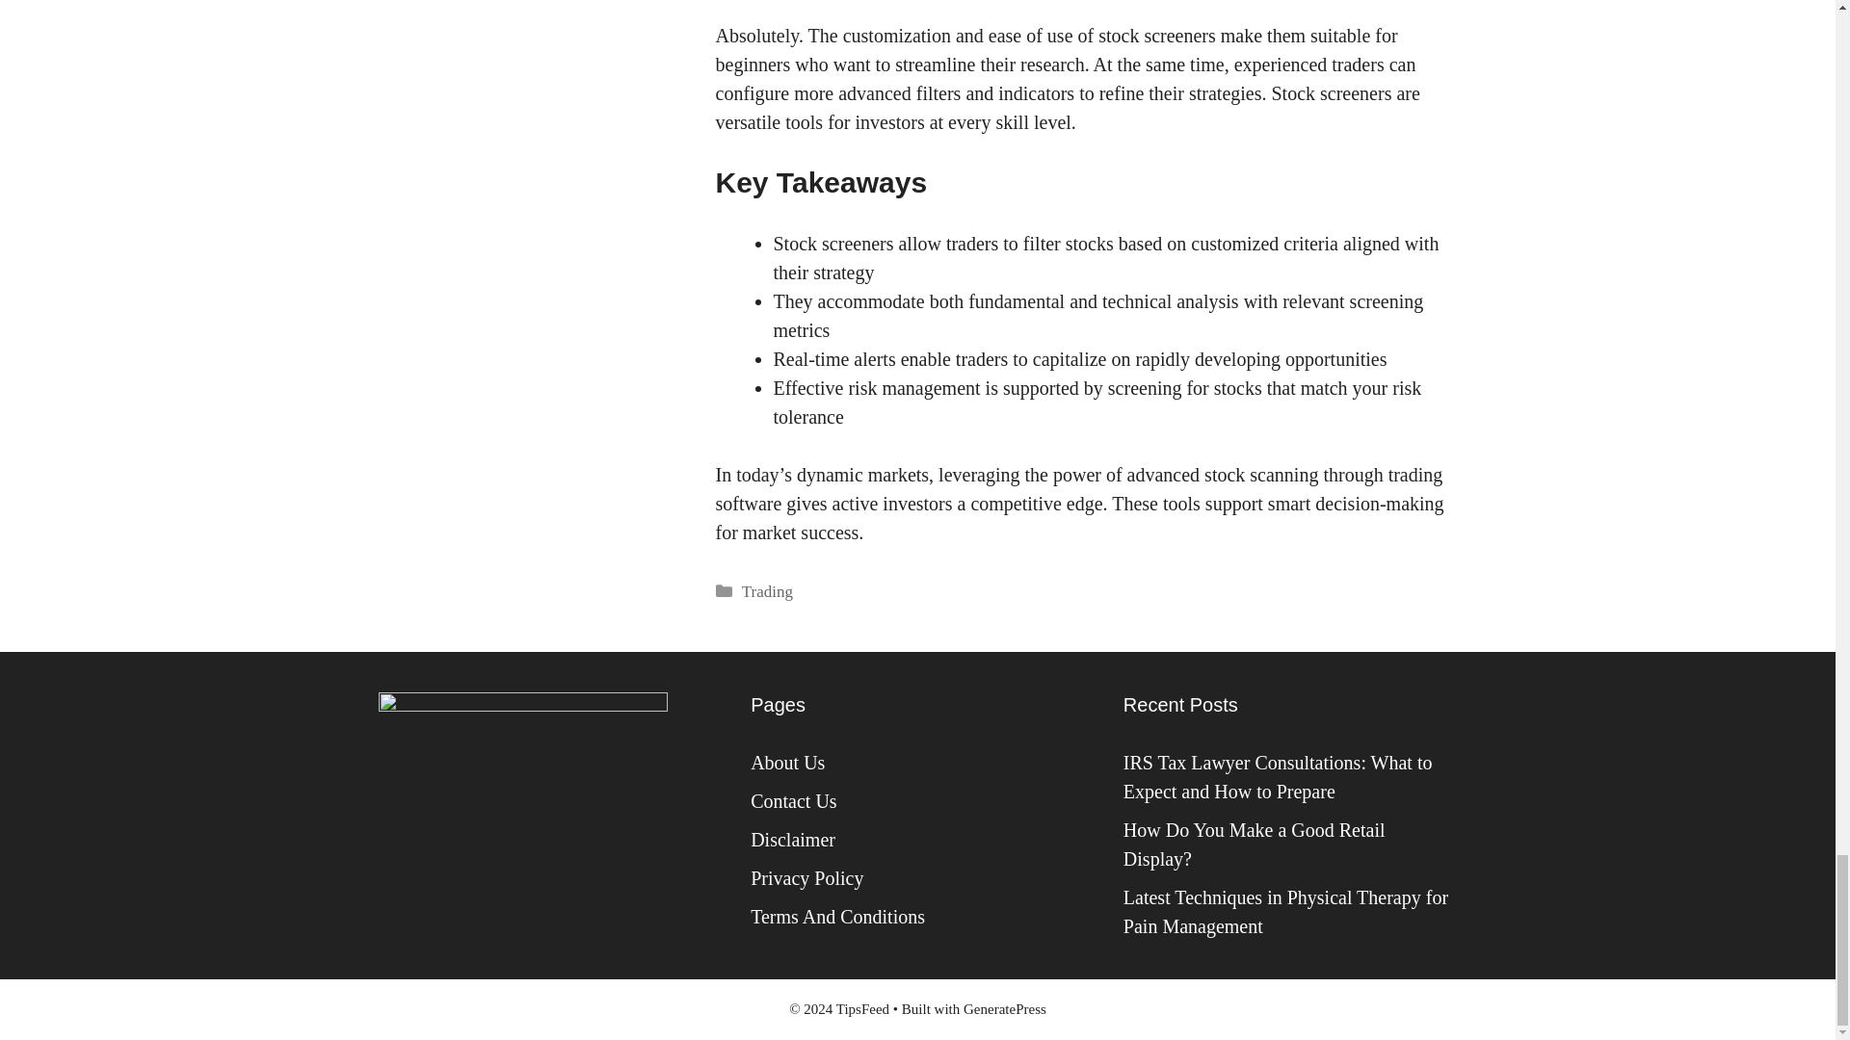 The image size is (1850, 1040). I want to click on Terms And Conditions, so click(838, 917).